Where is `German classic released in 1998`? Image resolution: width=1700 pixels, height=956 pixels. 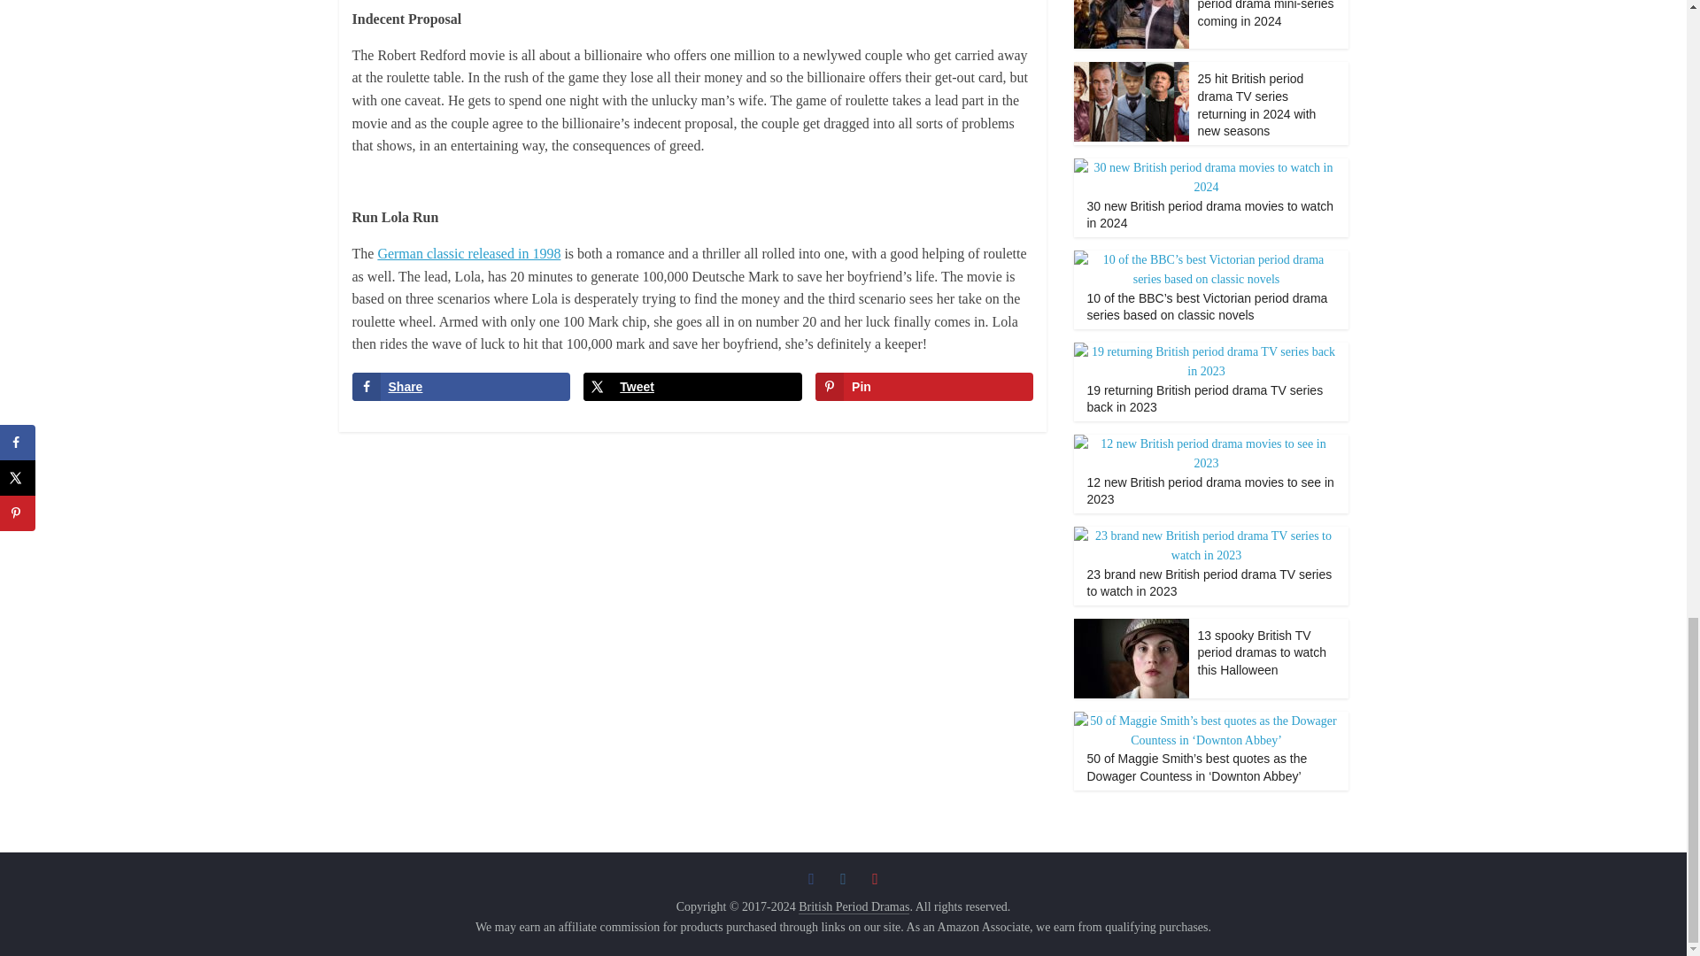
German classic released in 1998 is located at coordinates (469, 253).